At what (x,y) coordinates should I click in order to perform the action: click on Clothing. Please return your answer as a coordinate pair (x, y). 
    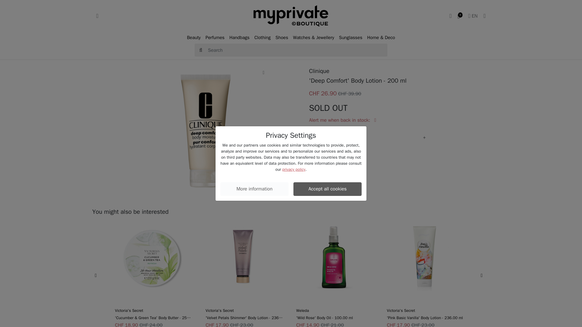
    Looking at the image, I should click on (263, 38).